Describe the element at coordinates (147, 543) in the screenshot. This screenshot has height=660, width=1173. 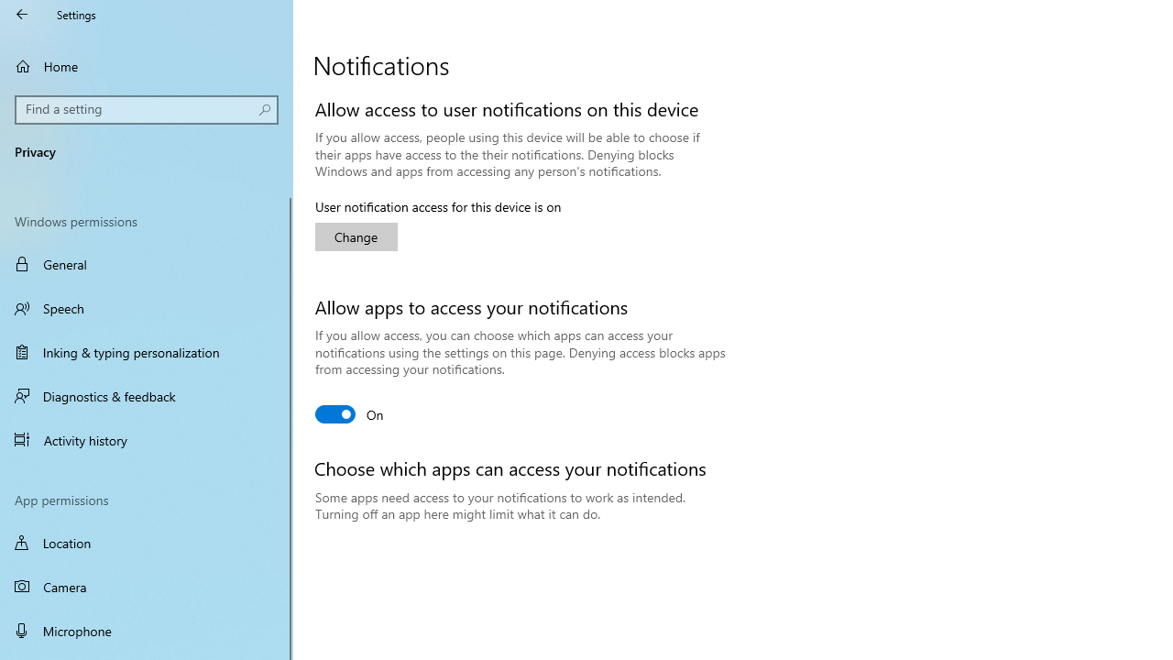
I see `Location` at that location.